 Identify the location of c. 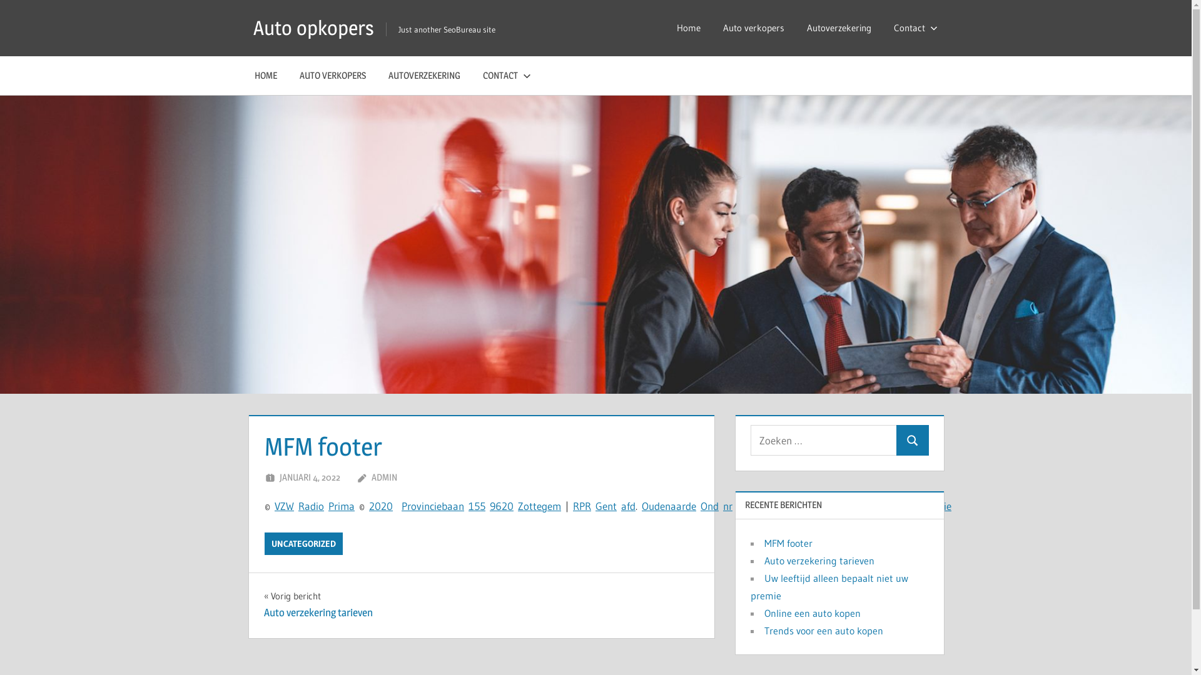
(432, 506).